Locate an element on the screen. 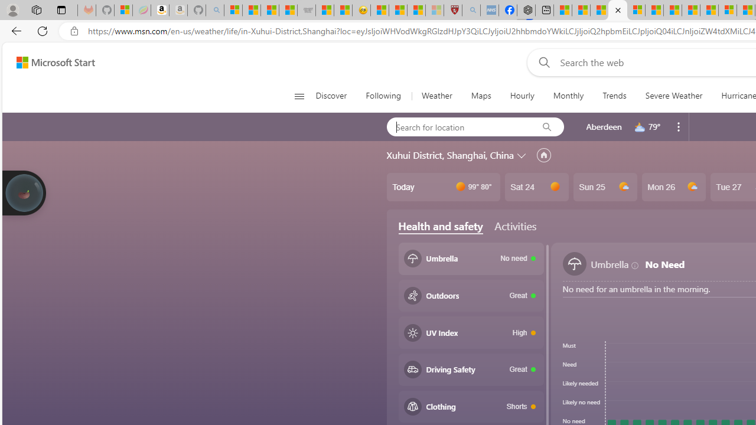  Microsoft Start is located at coordinates (654, 11).